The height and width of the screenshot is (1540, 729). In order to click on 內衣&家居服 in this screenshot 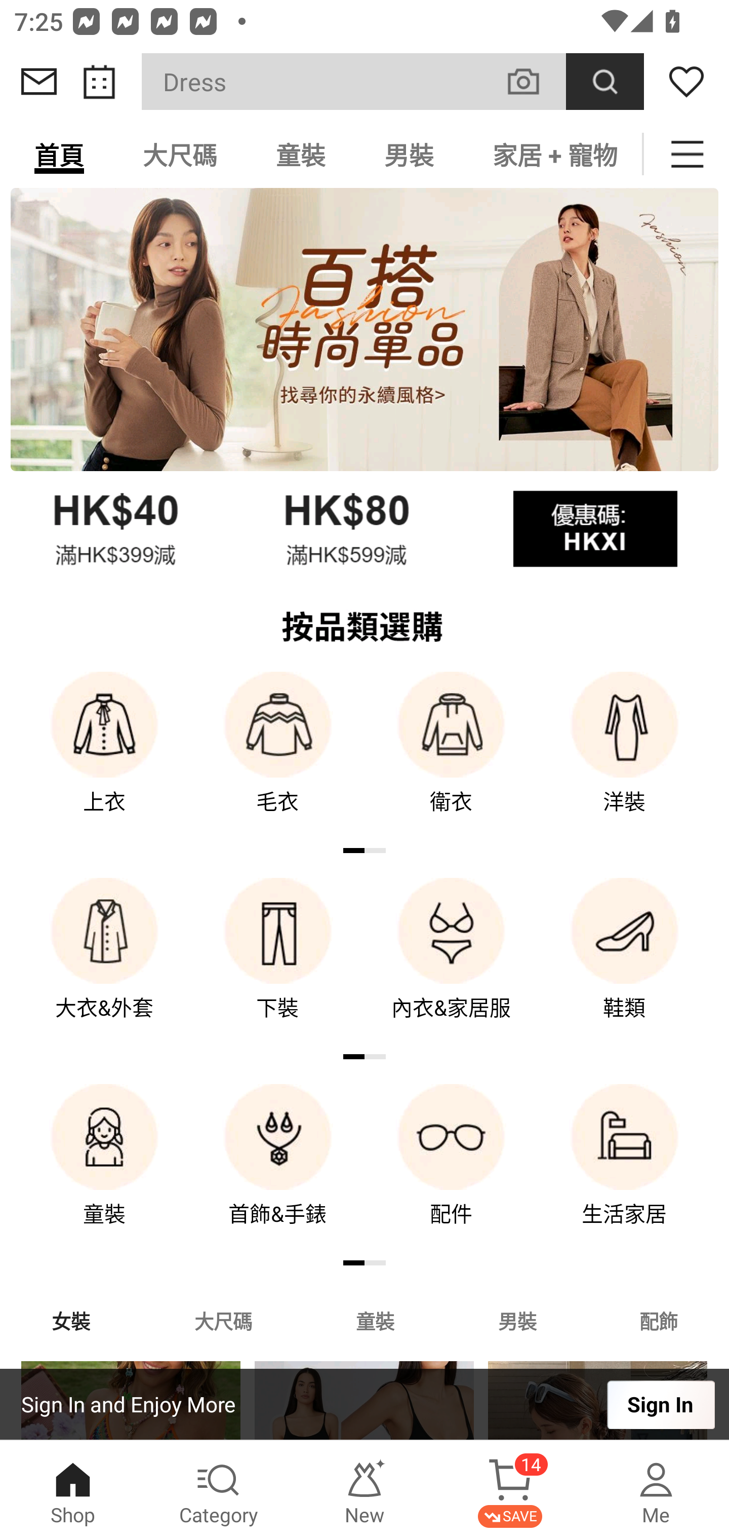, I will do `click(451, 962)`.